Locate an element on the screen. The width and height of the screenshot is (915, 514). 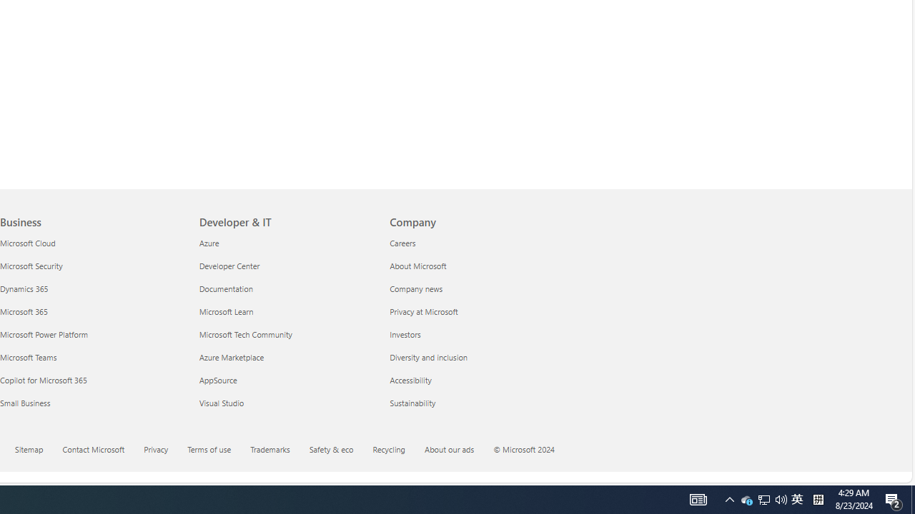
Diversity and inclusion Company is located at coordinates (429, 357).